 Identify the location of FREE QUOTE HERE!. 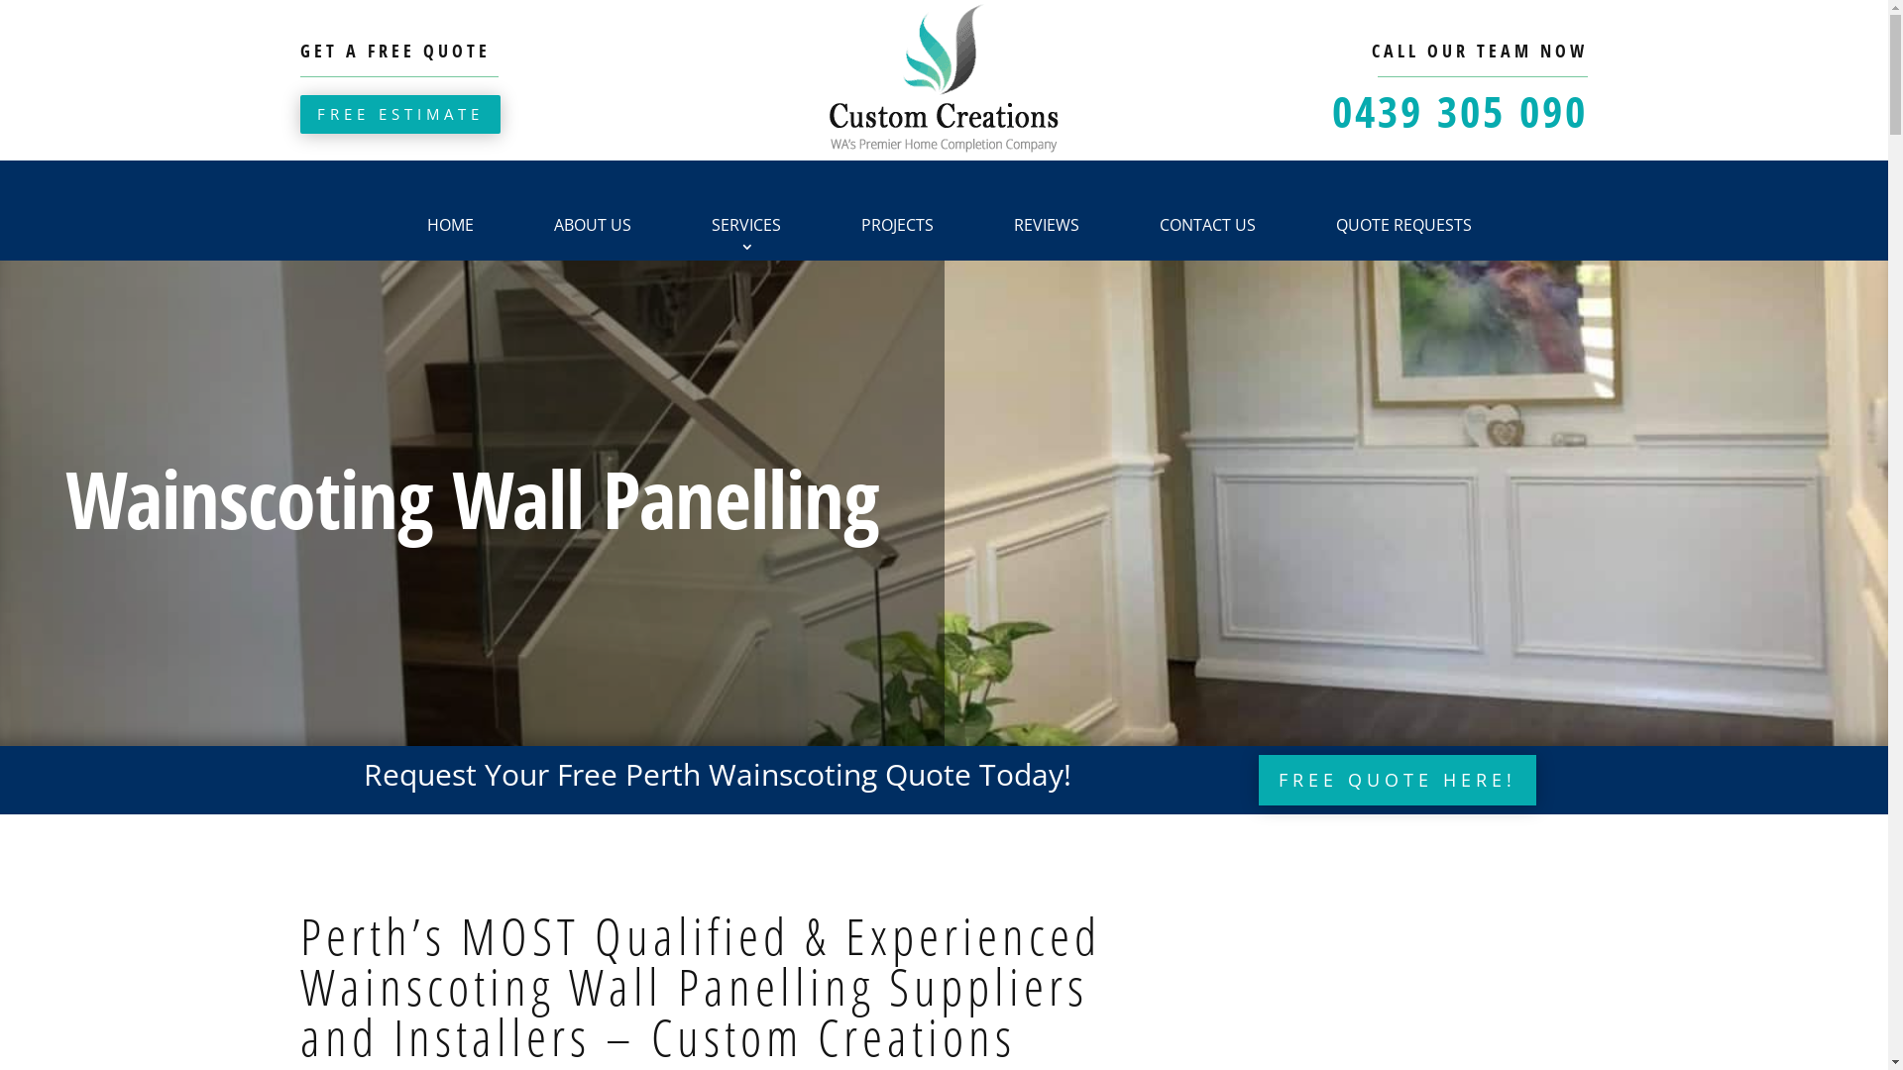
(1398, 781).